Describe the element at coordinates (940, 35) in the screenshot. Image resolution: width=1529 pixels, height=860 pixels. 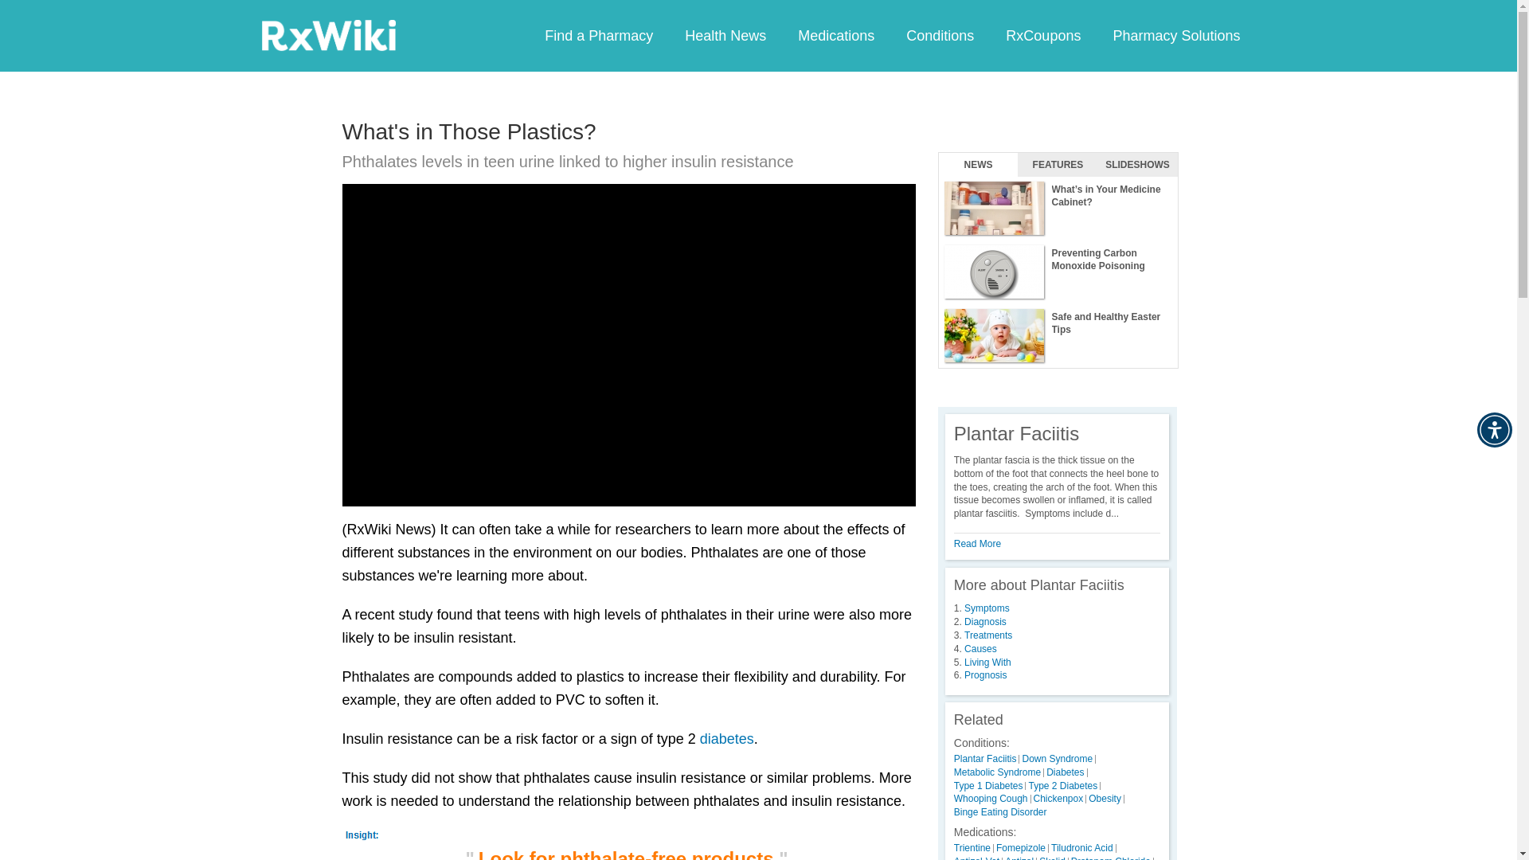
I see `Conditions` at that location.